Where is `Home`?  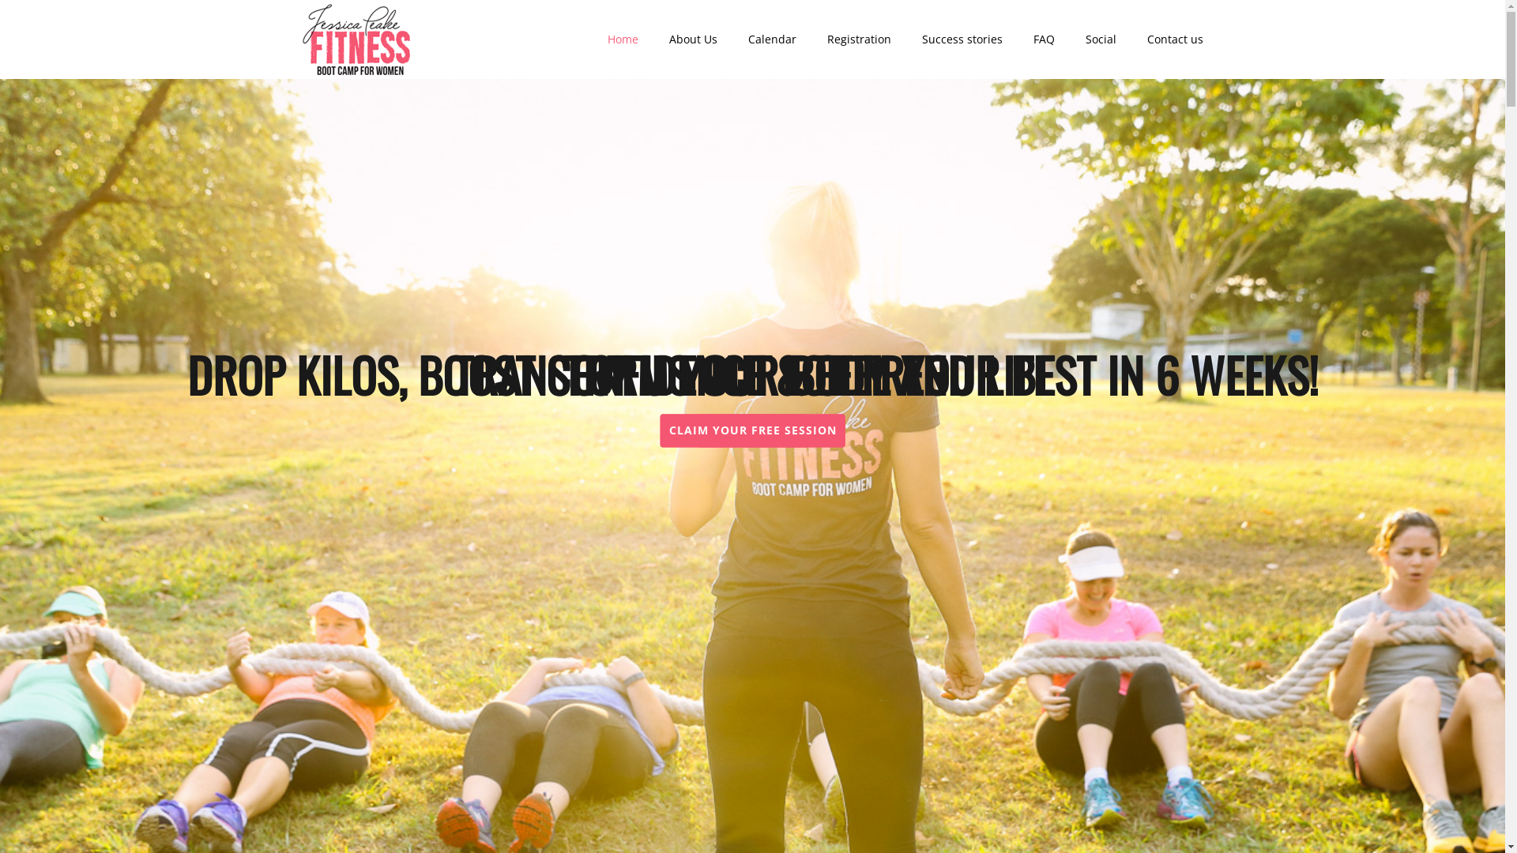 Home is located at coordinates (623, 39).